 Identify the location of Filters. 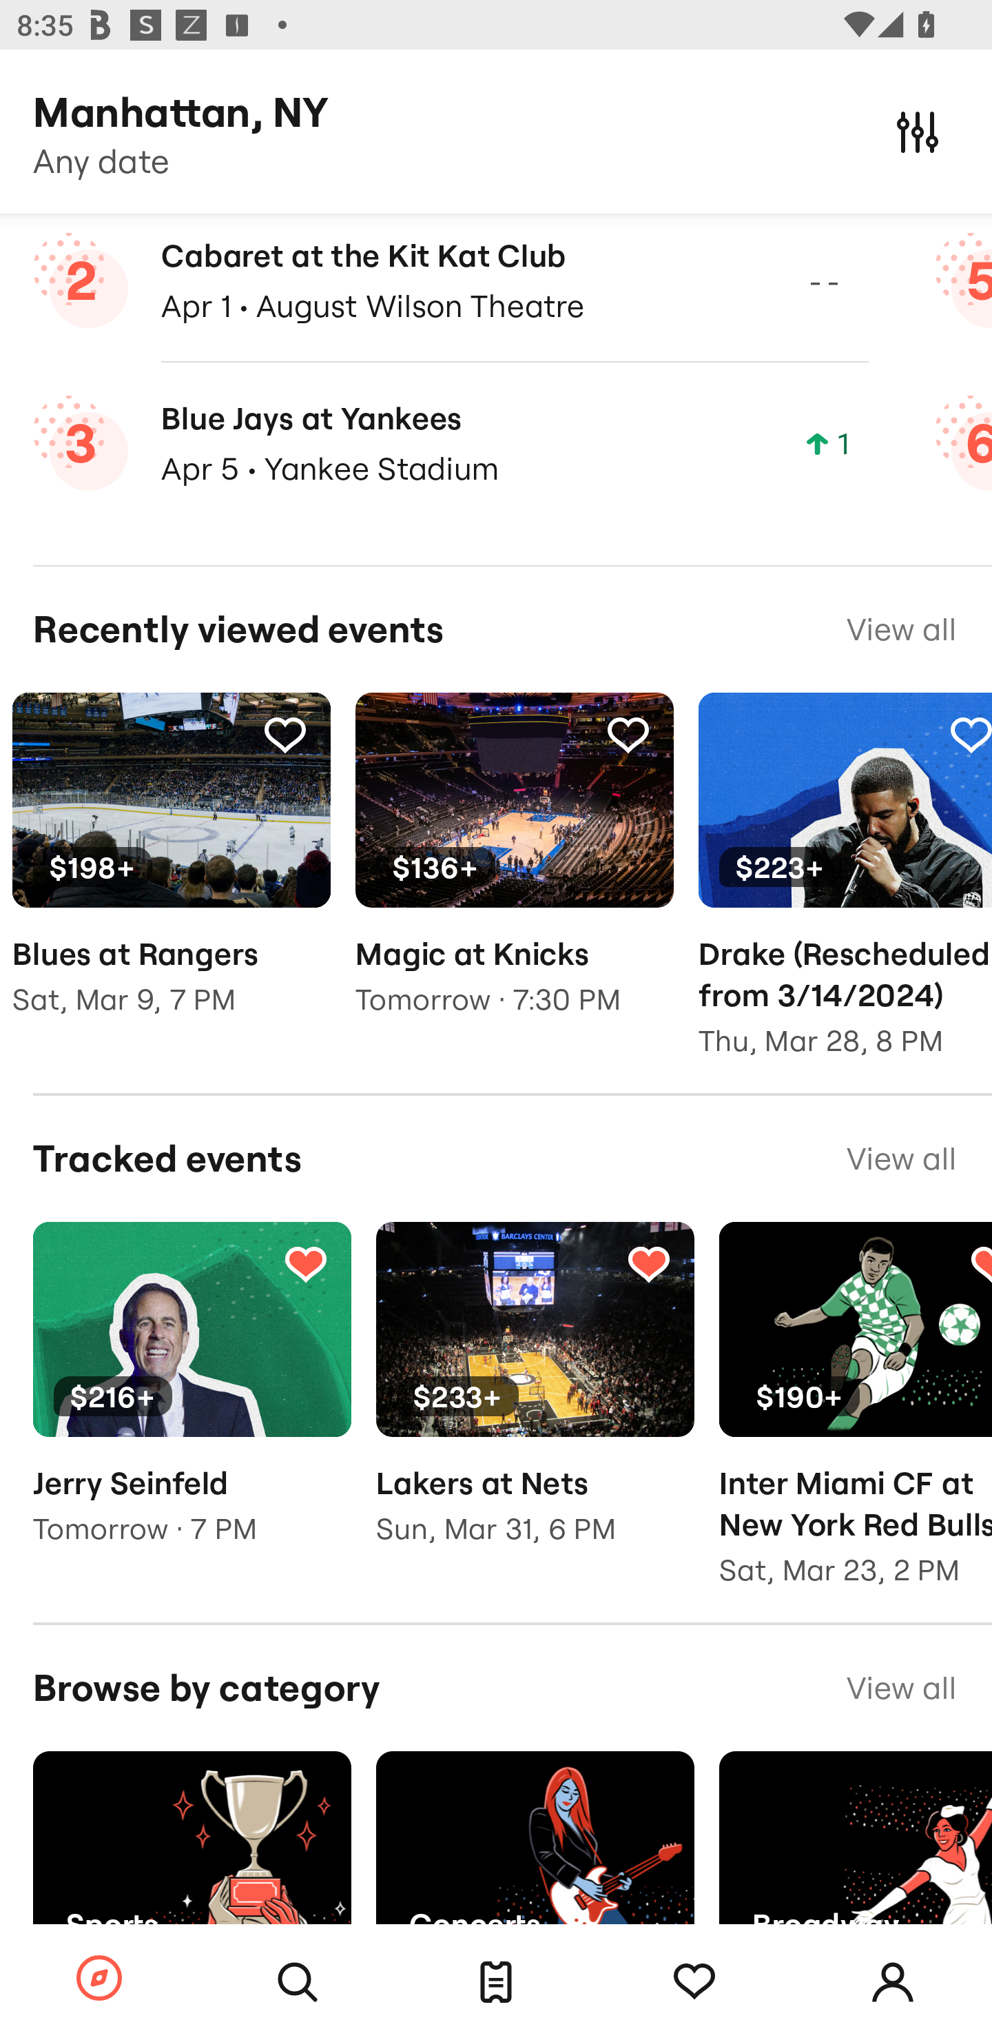
(918, 131).